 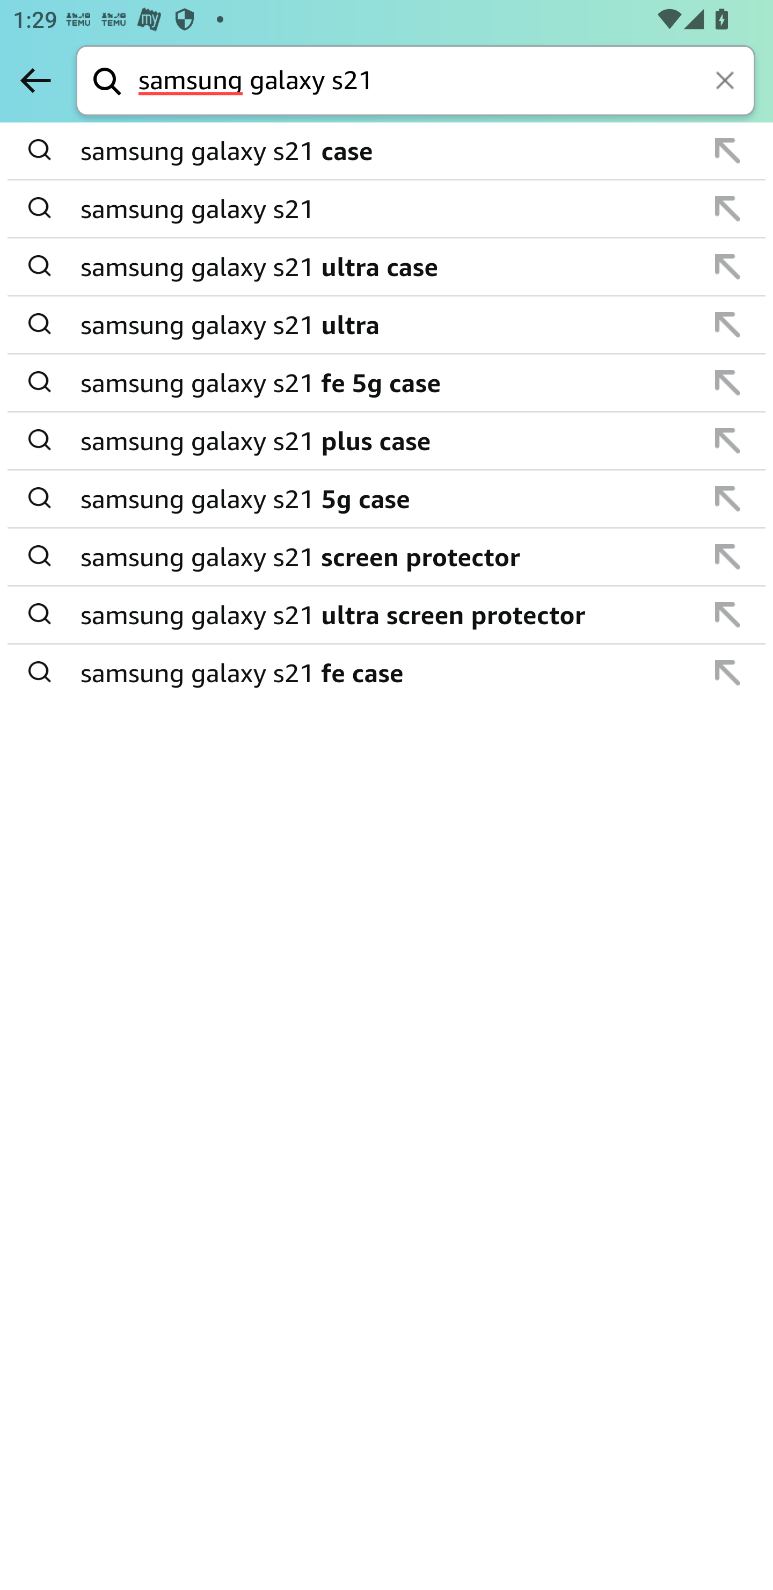 I want to click on samsung galaxy s21 ultra screen protector, so click(x=388, y=615).